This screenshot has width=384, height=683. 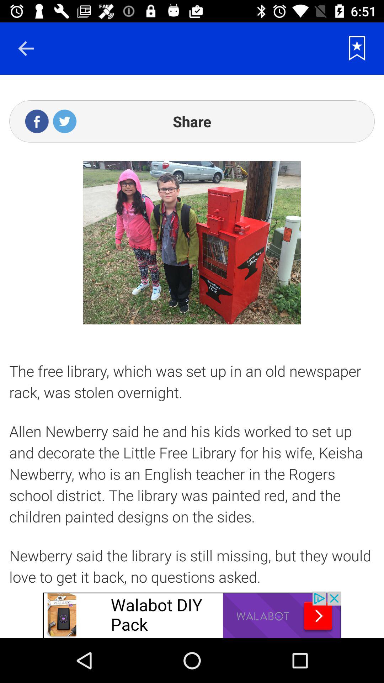 What do you see at coordinates (26, 48) in the screenshot?
I see `go back` at bounding box center [26, 48].